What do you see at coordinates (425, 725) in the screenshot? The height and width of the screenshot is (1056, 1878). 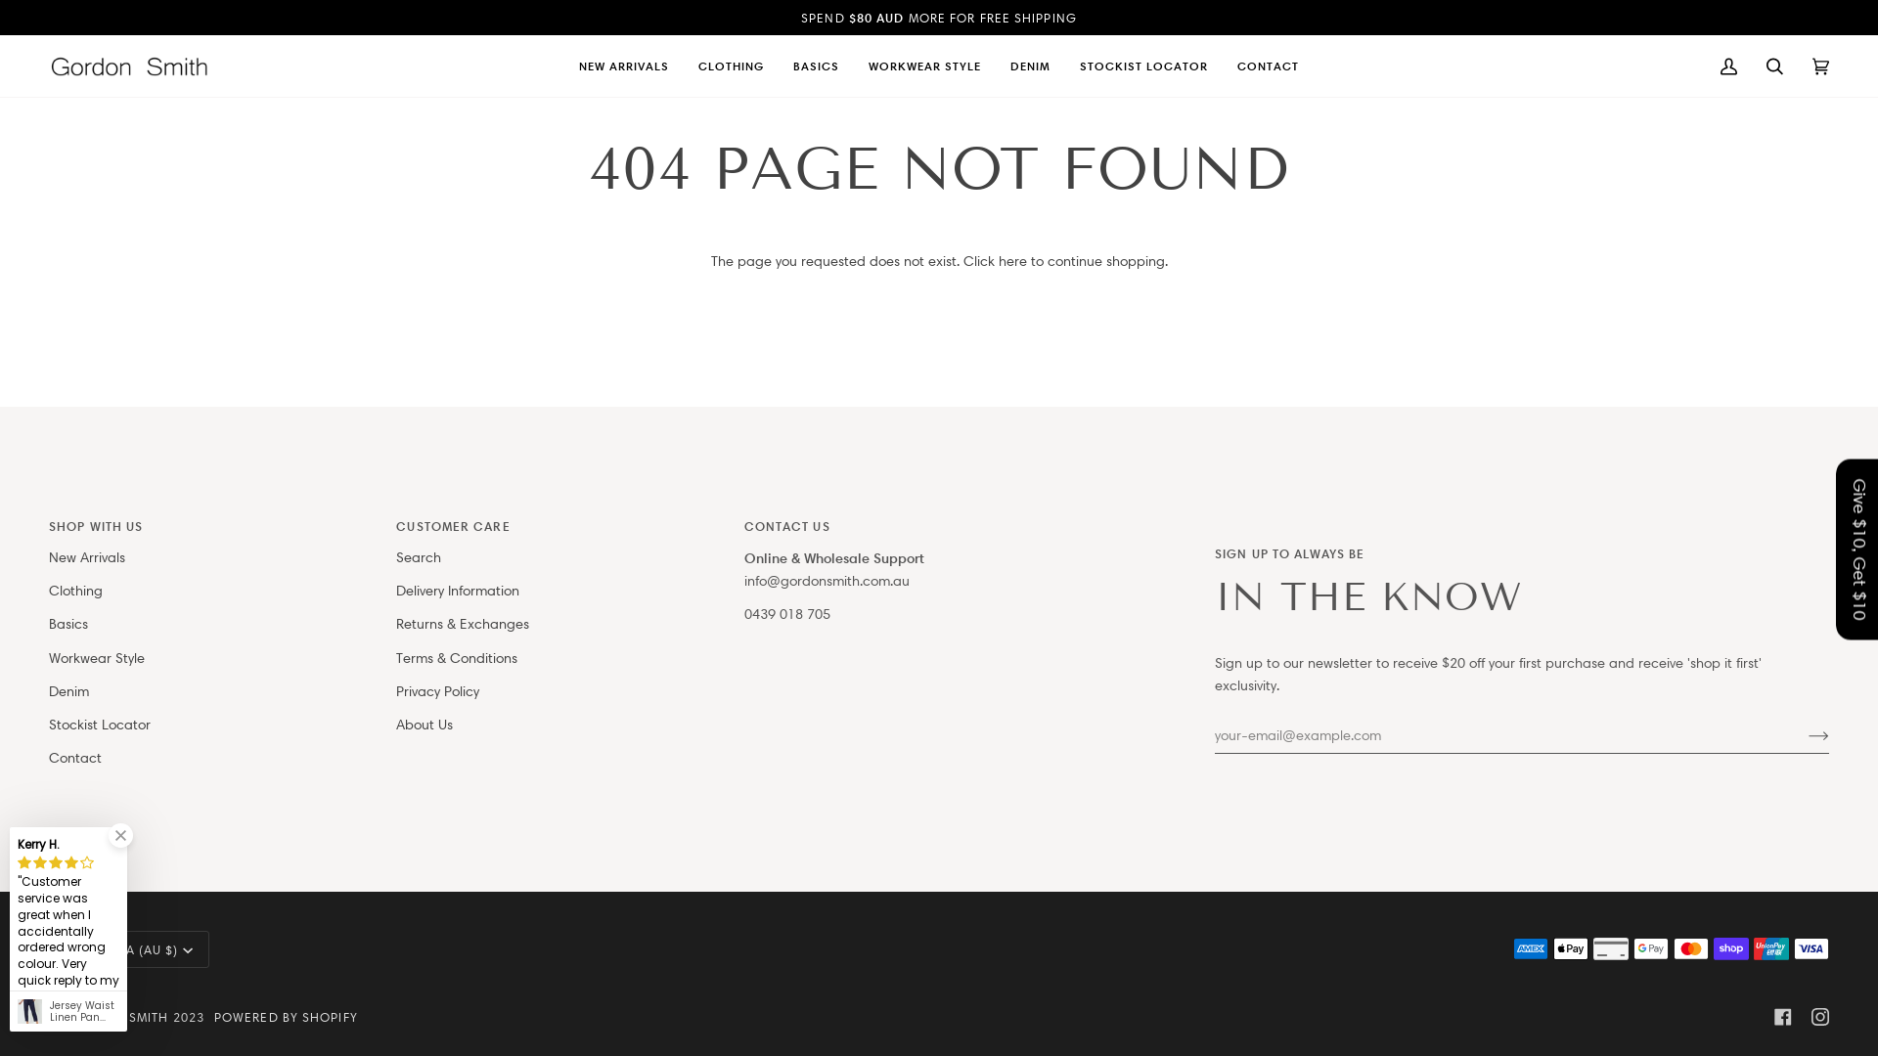 I see `About Us` at bounding box center [425, 725].